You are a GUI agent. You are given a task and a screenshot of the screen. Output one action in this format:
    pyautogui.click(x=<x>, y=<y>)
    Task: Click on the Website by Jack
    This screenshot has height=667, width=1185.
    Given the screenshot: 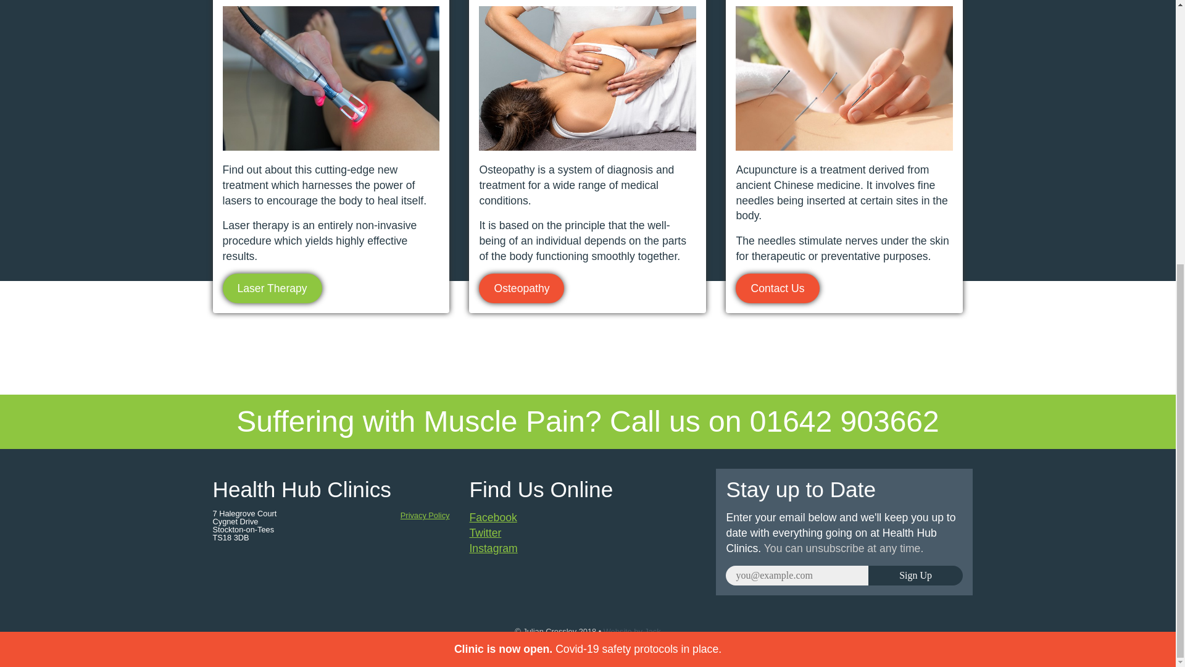 What is the action you would take?
    pyautogui.click(x=632, y=631)
    